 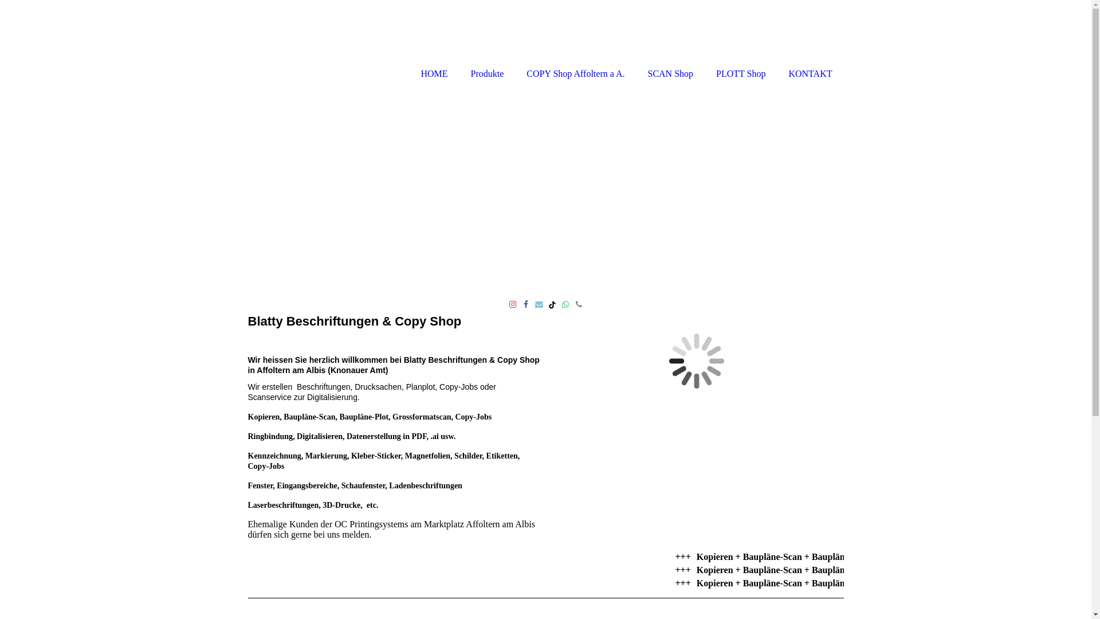 What do you see at coordinates (575, 41) in the screenshot?
I see `COPY Shop Affoltern a A.` at bounding box center [575, 41].